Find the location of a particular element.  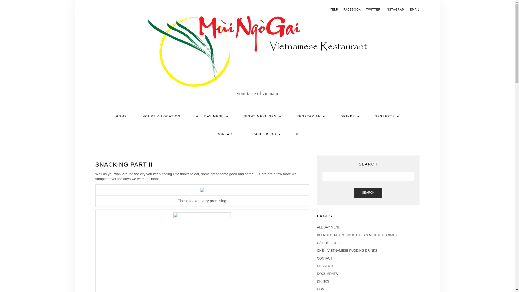

DESSERTS is located at coordinates (387, 116).